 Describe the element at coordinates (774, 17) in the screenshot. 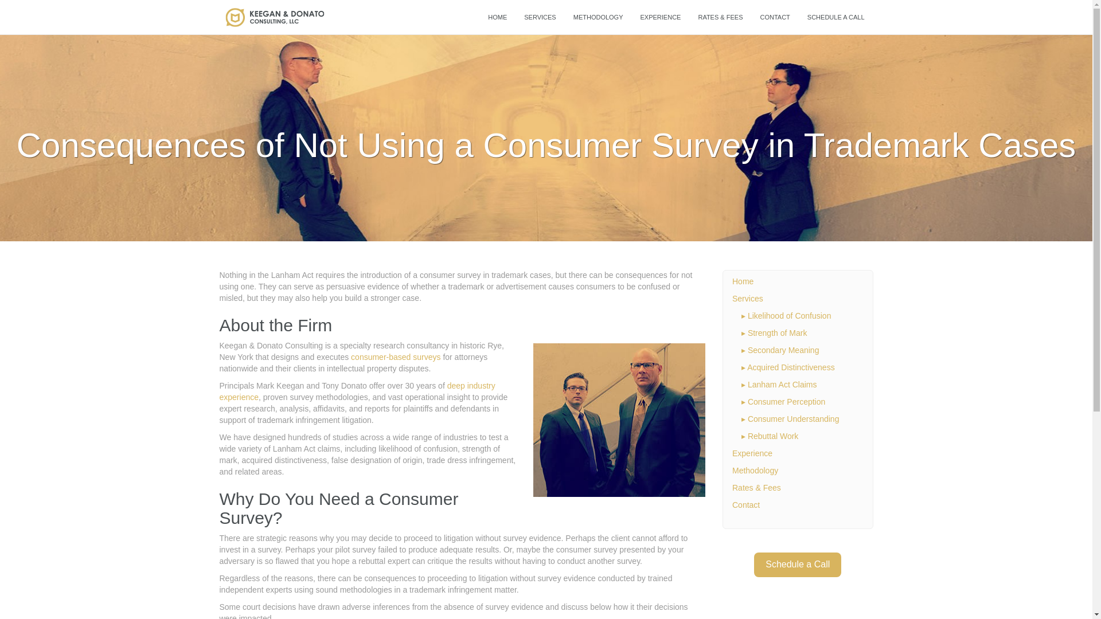

I see `CONTACT` at that location.